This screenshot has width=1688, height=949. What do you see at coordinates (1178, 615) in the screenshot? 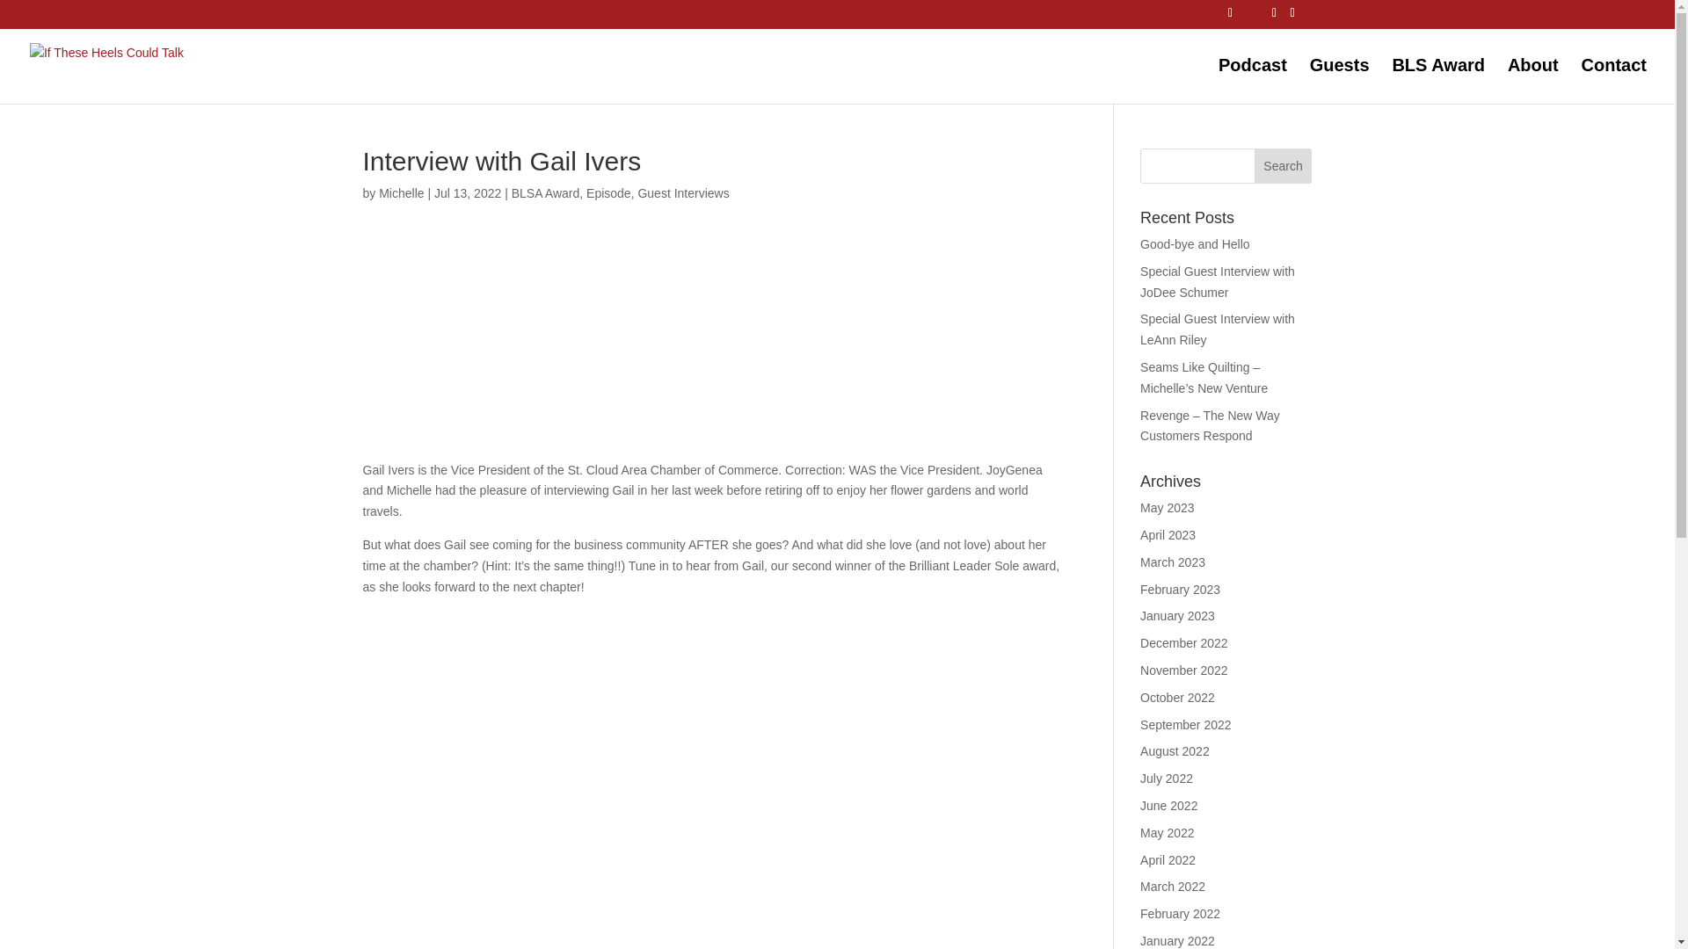
I see `January 2023` at bounding box center [1178, 615].